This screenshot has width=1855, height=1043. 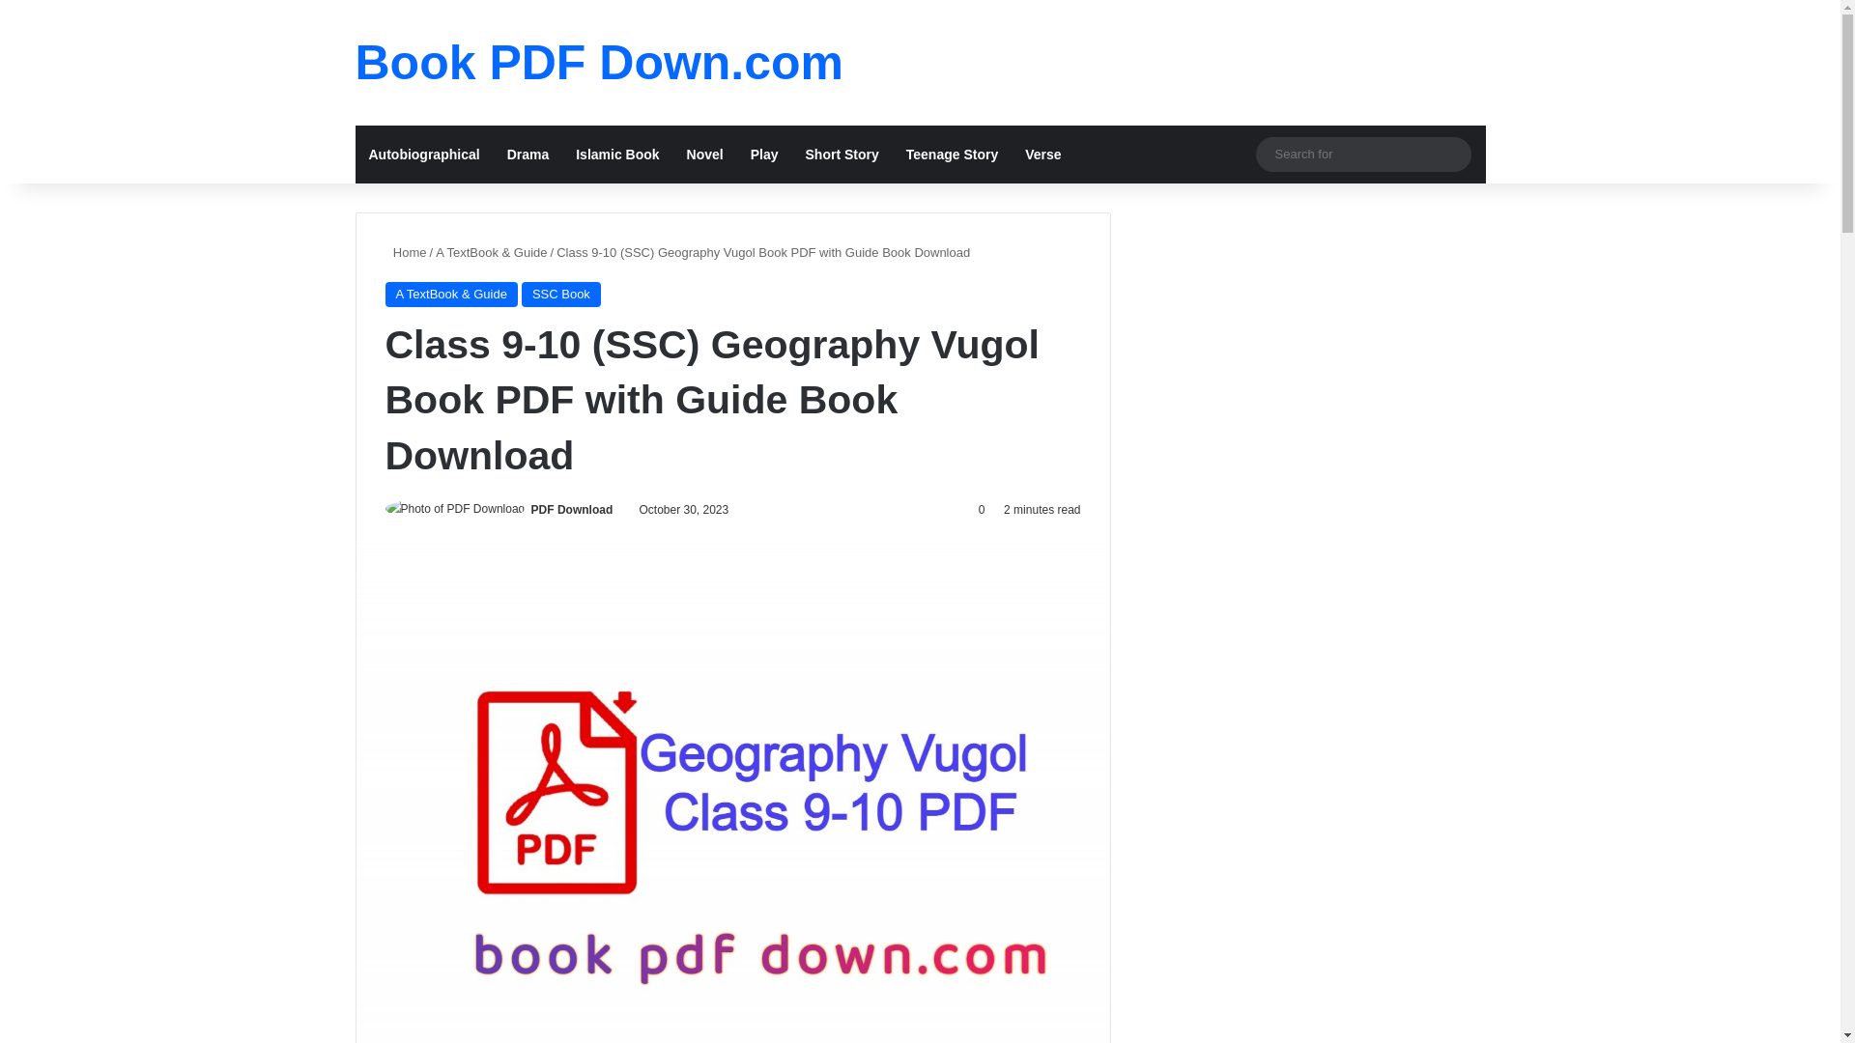 I want to click on Play, so click(x=763, y=155).